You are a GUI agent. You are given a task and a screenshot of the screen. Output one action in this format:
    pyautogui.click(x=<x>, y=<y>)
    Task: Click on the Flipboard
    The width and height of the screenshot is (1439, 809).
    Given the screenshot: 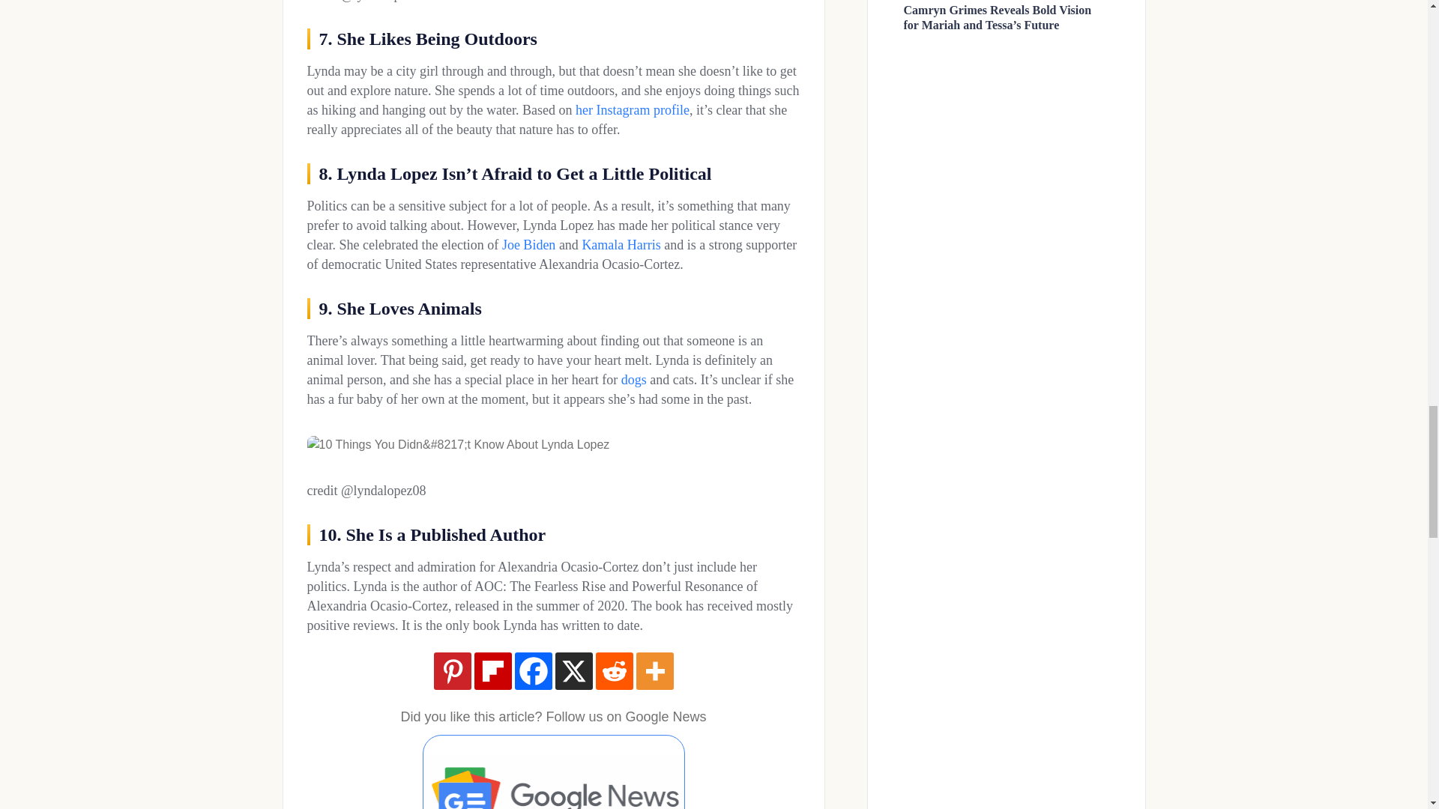 What is the action you would take?
    pyautogui.click(x=492, y=671)
    